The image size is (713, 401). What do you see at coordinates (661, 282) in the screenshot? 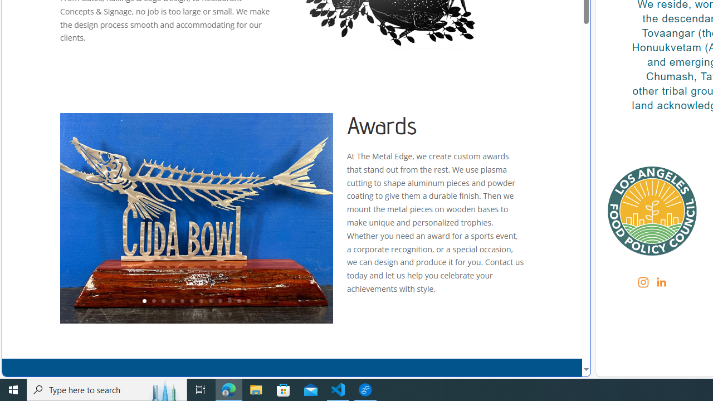
I see `LinkedIn` at bounding box center [661, 282].